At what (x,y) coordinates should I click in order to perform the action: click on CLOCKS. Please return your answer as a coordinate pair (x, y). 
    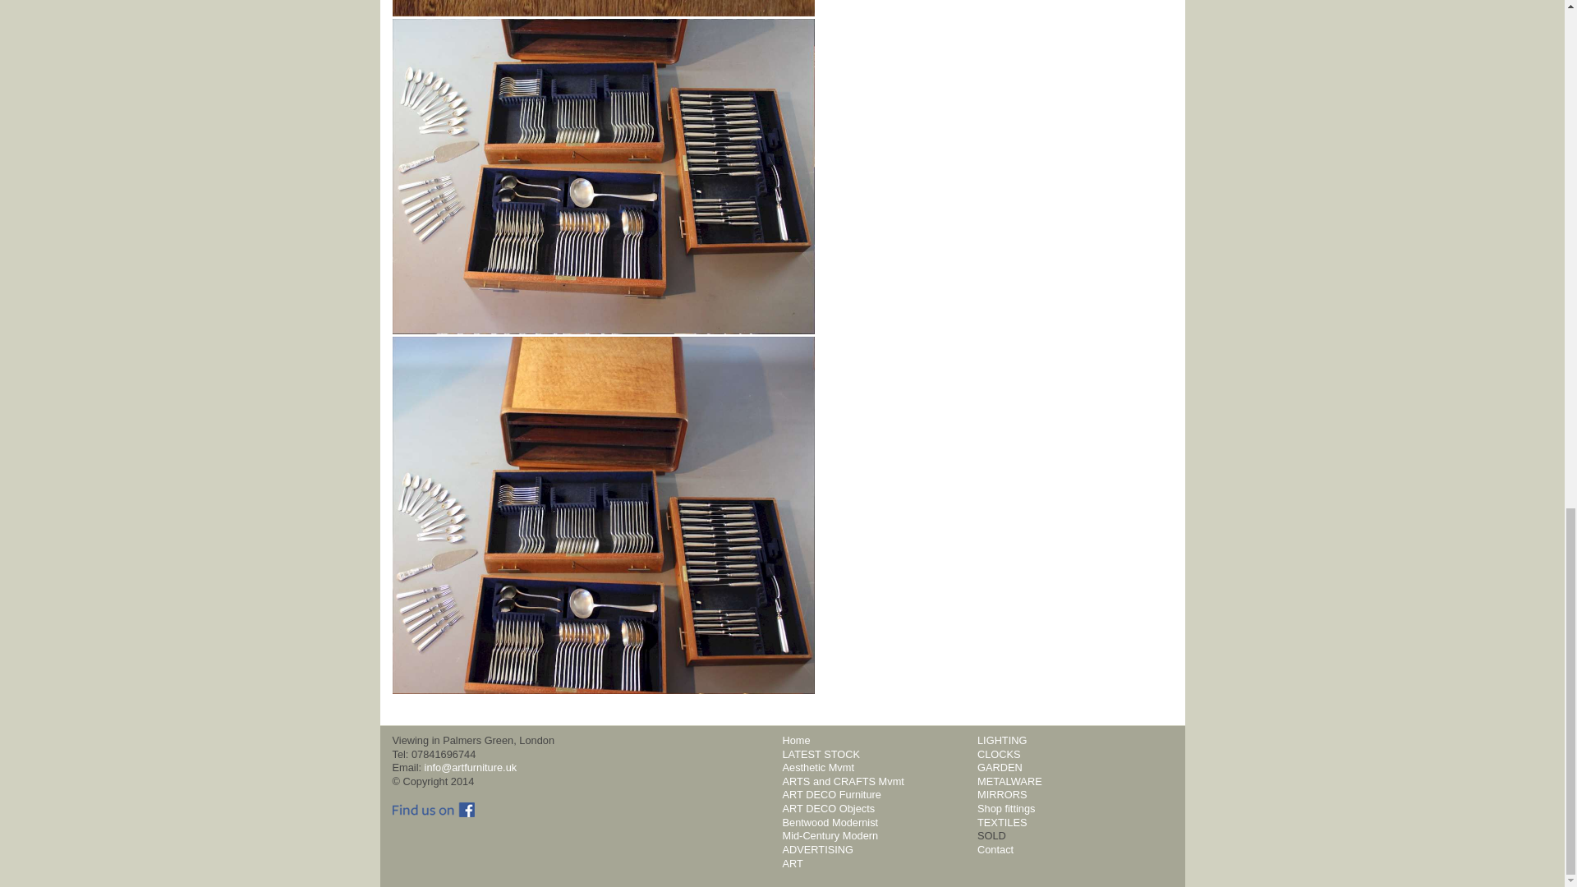
    Looking at the image, I should click on (999, 754).